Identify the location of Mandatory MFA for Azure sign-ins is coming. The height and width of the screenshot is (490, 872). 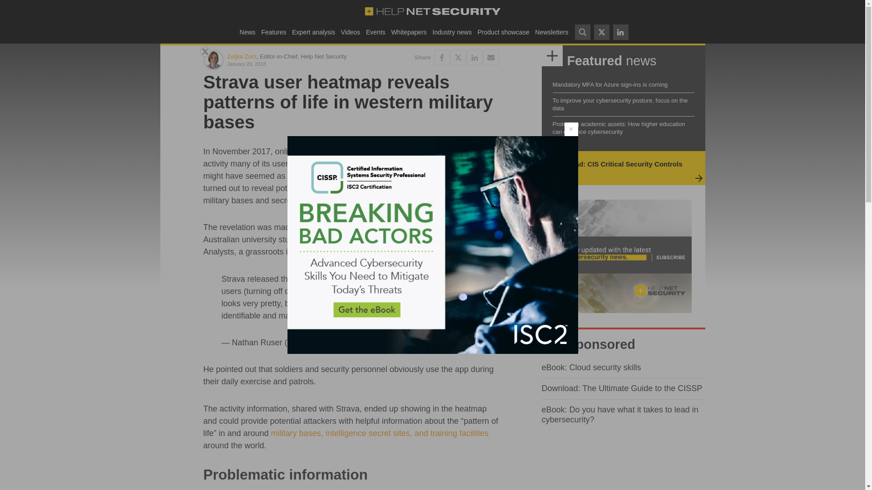
(609, 84).